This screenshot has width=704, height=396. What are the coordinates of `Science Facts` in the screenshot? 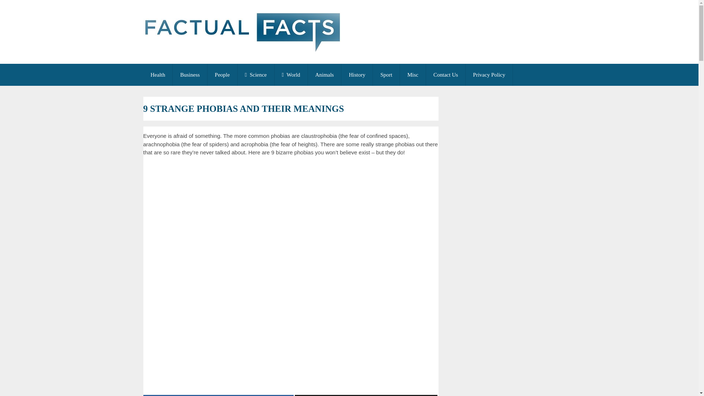 It's located at (256, 75).